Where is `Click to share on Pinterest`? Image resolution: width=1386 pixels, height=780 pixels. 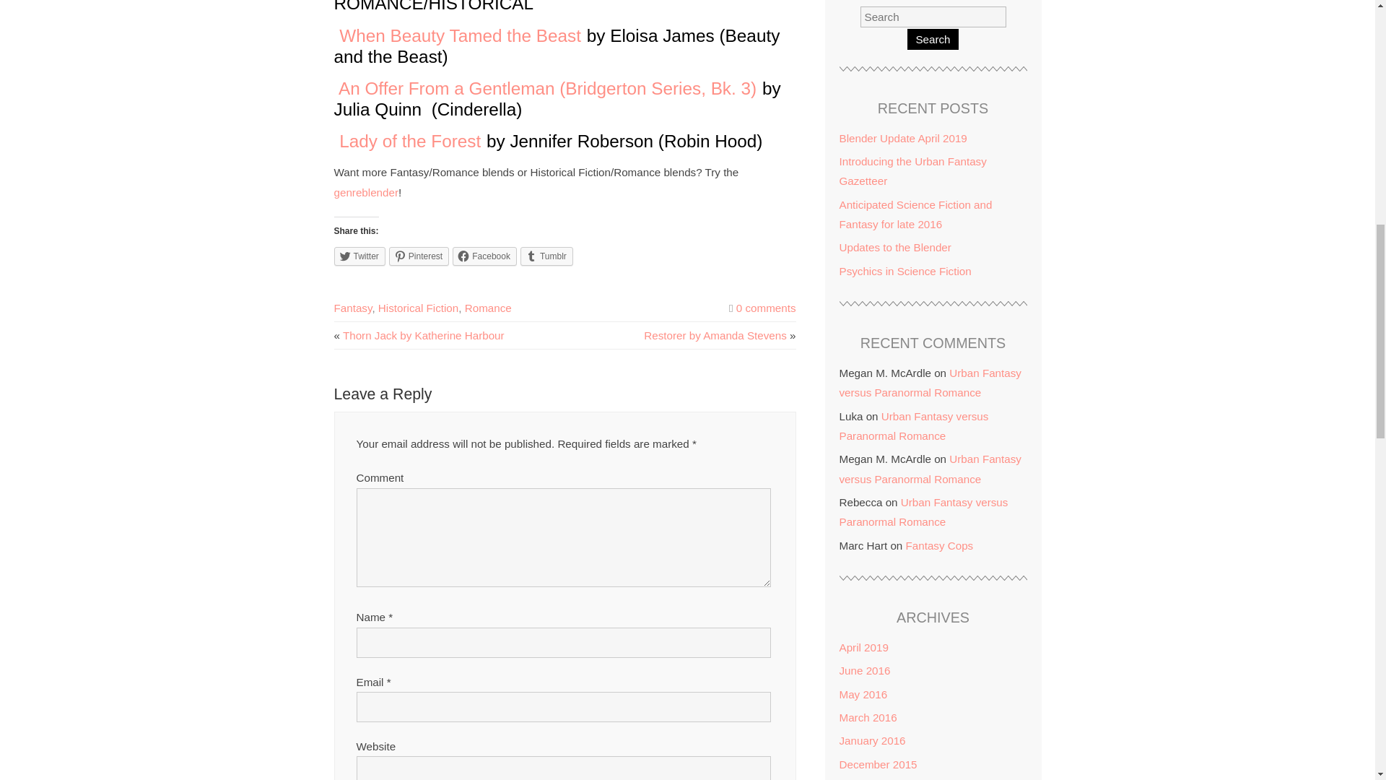
Click to share on Pinterest is located at coordinates (419, 256).